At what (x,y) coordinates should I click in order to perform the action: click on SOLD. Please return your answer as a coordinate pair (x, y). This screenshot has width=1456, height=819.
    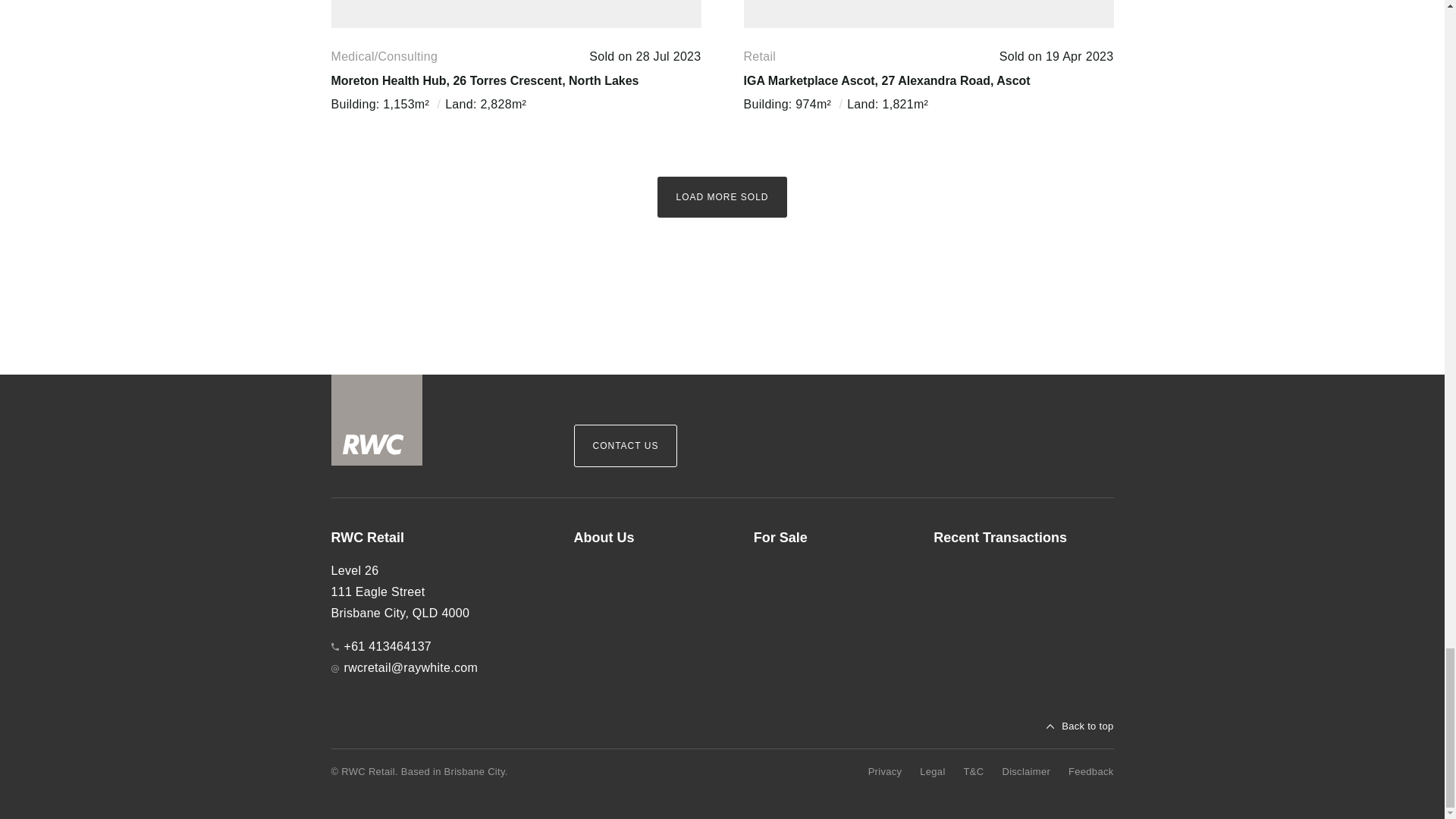
    Looking at the image, I should click on (928, 14).